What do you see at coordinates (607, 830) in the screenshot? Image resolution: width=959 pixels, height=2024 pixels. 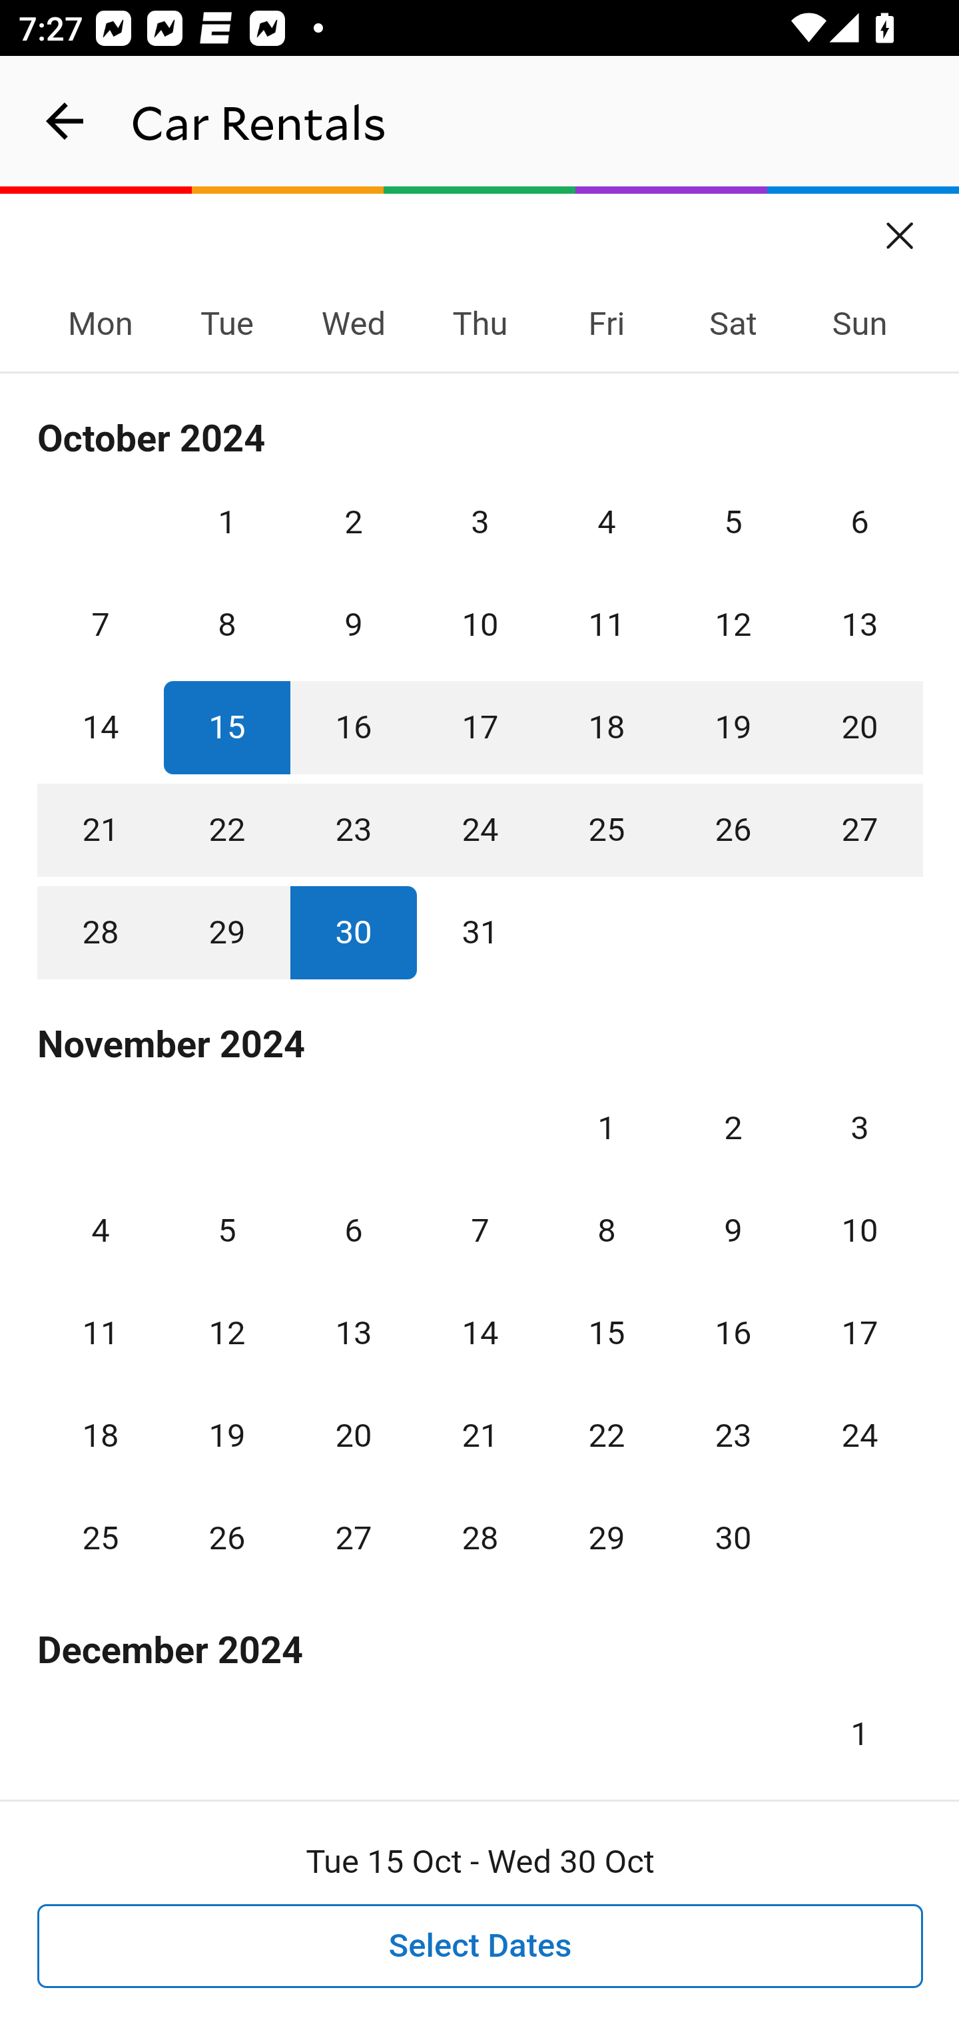 I see `25 October 2024` at bounding box center [607, 830].